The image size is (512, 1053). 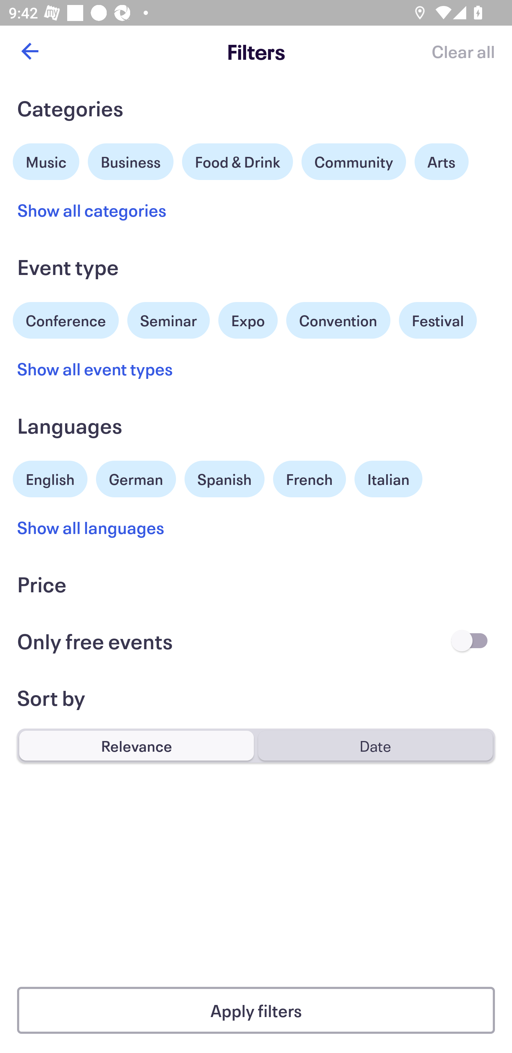 What do you see at coordinates (46, 160) in the screenshot?
I see `Music` at bounding box center [46, 160].